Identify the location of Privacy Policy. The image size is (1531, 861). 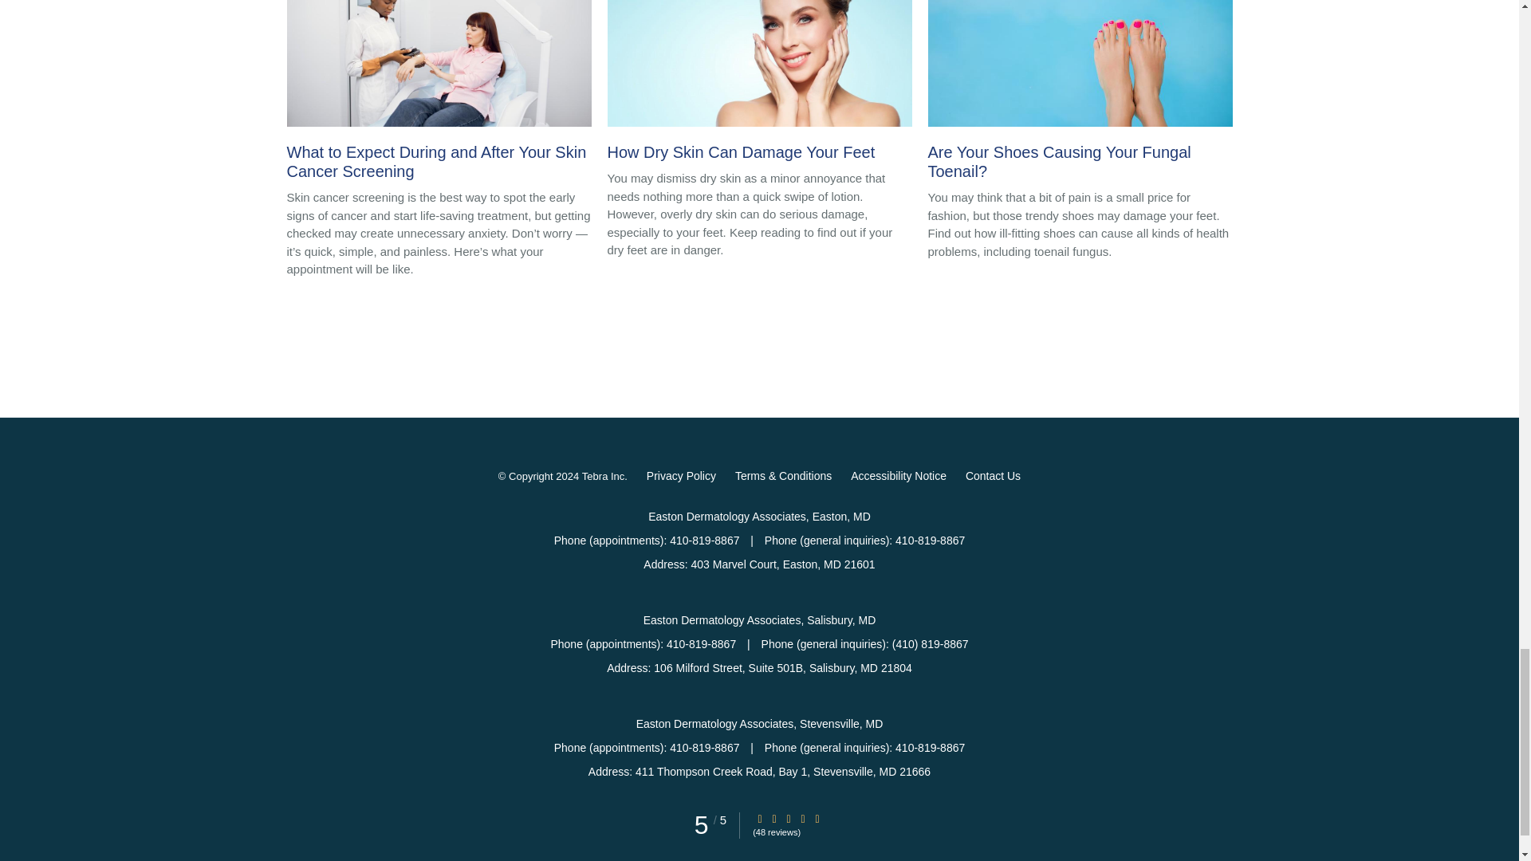
(681, 476).